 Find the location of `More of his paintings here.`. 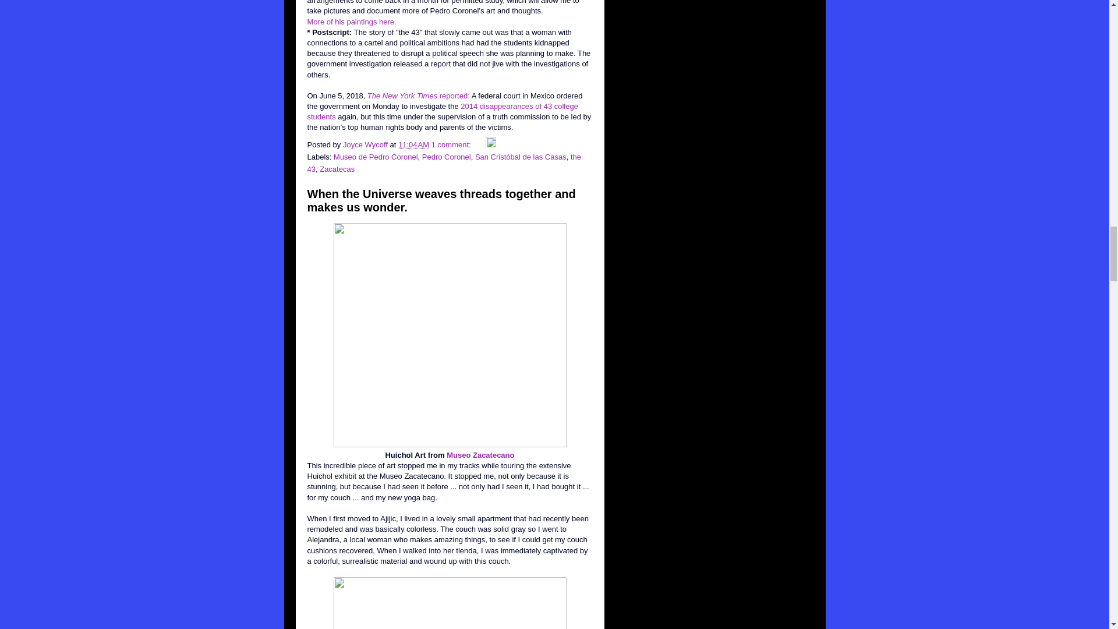

More of his paintings here. is located at coordinates (352, 22).